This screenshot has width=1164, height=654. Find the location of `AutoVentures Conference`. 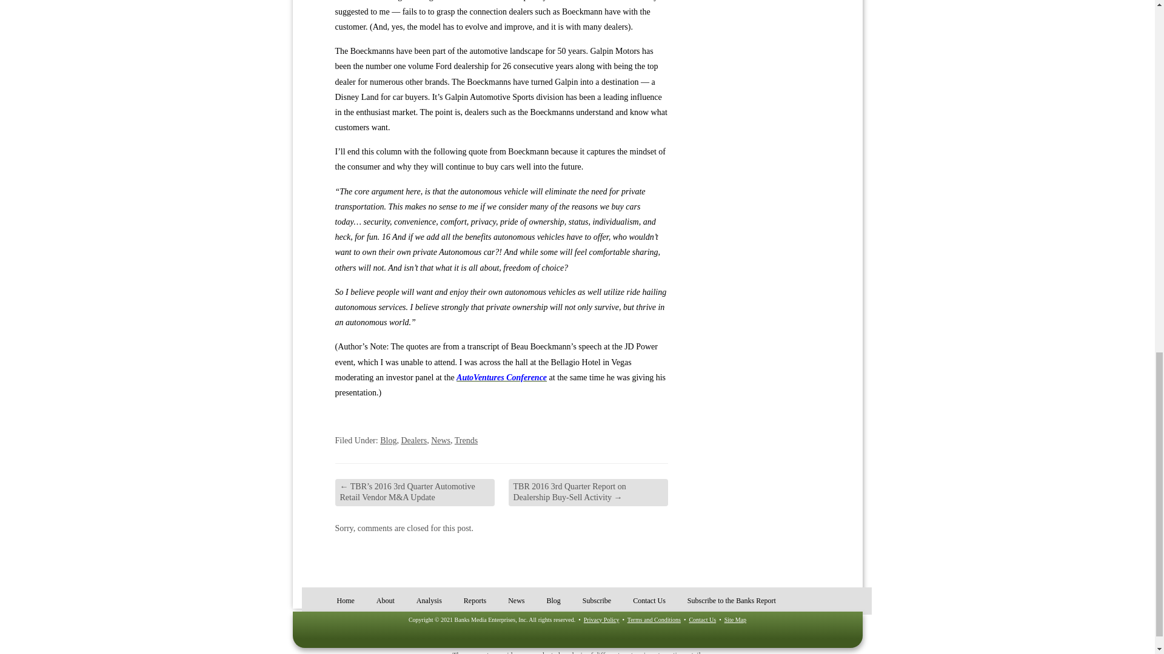

AutoVentures Conference is located at coordinates (501, 377).